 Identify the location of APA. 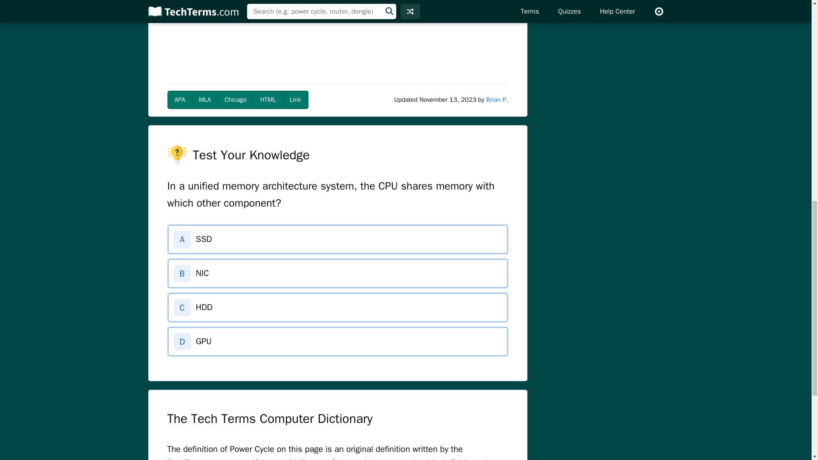
(179, 100).